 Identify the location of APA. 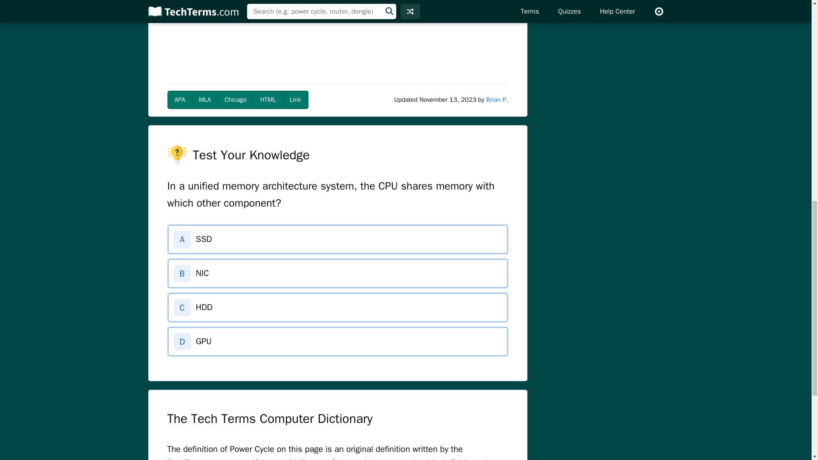
(179, 100).